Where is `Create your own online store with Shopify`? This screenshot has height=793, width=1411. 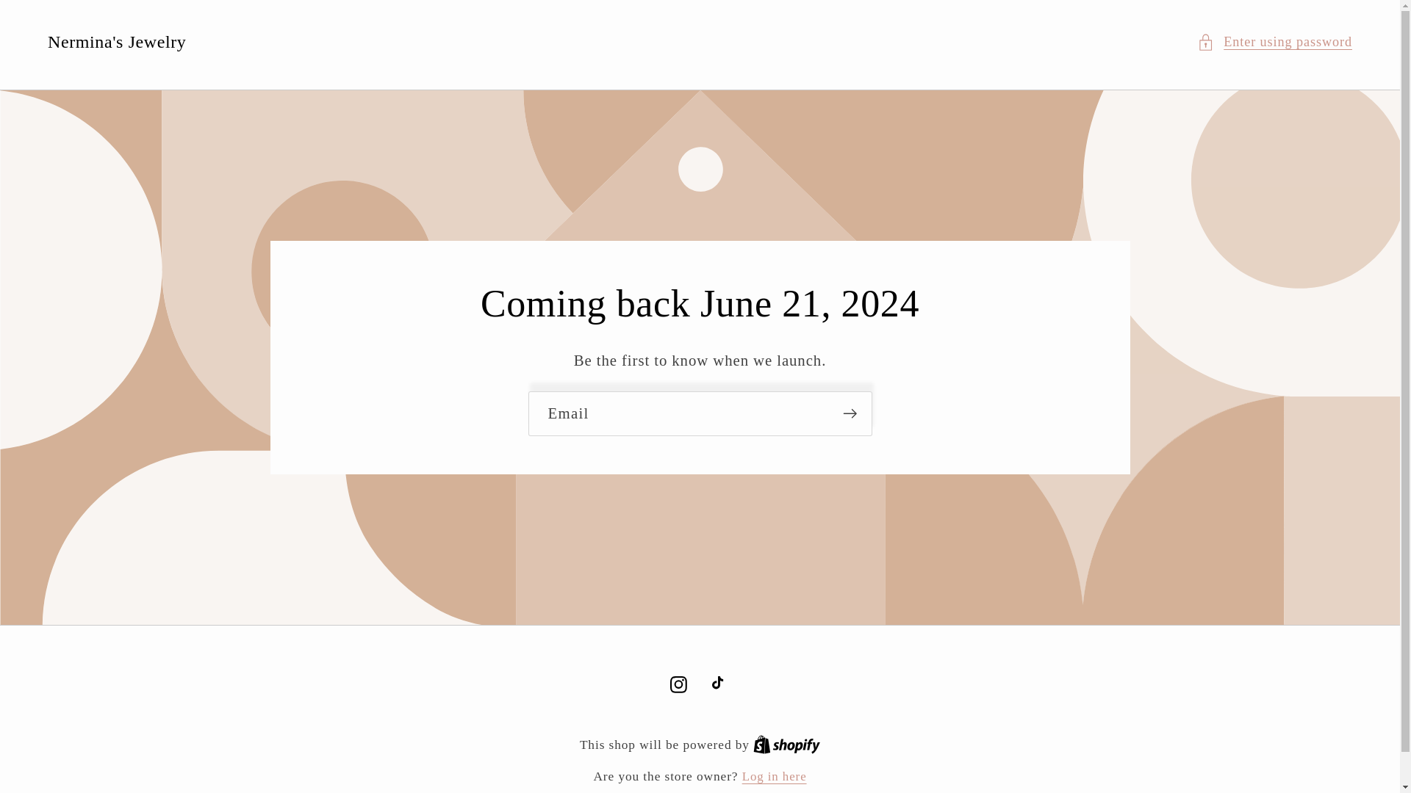
Create your own online store with Shopify is located at coordinates (786, 745).